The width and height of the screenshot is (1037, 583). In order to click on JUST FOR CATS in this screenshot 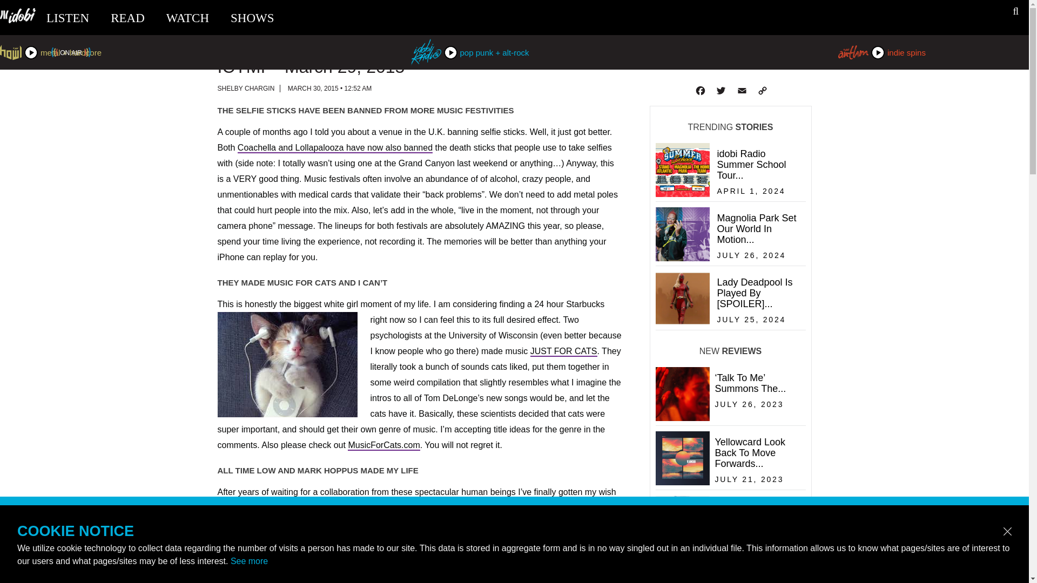, I will do `click(563, 351)`.